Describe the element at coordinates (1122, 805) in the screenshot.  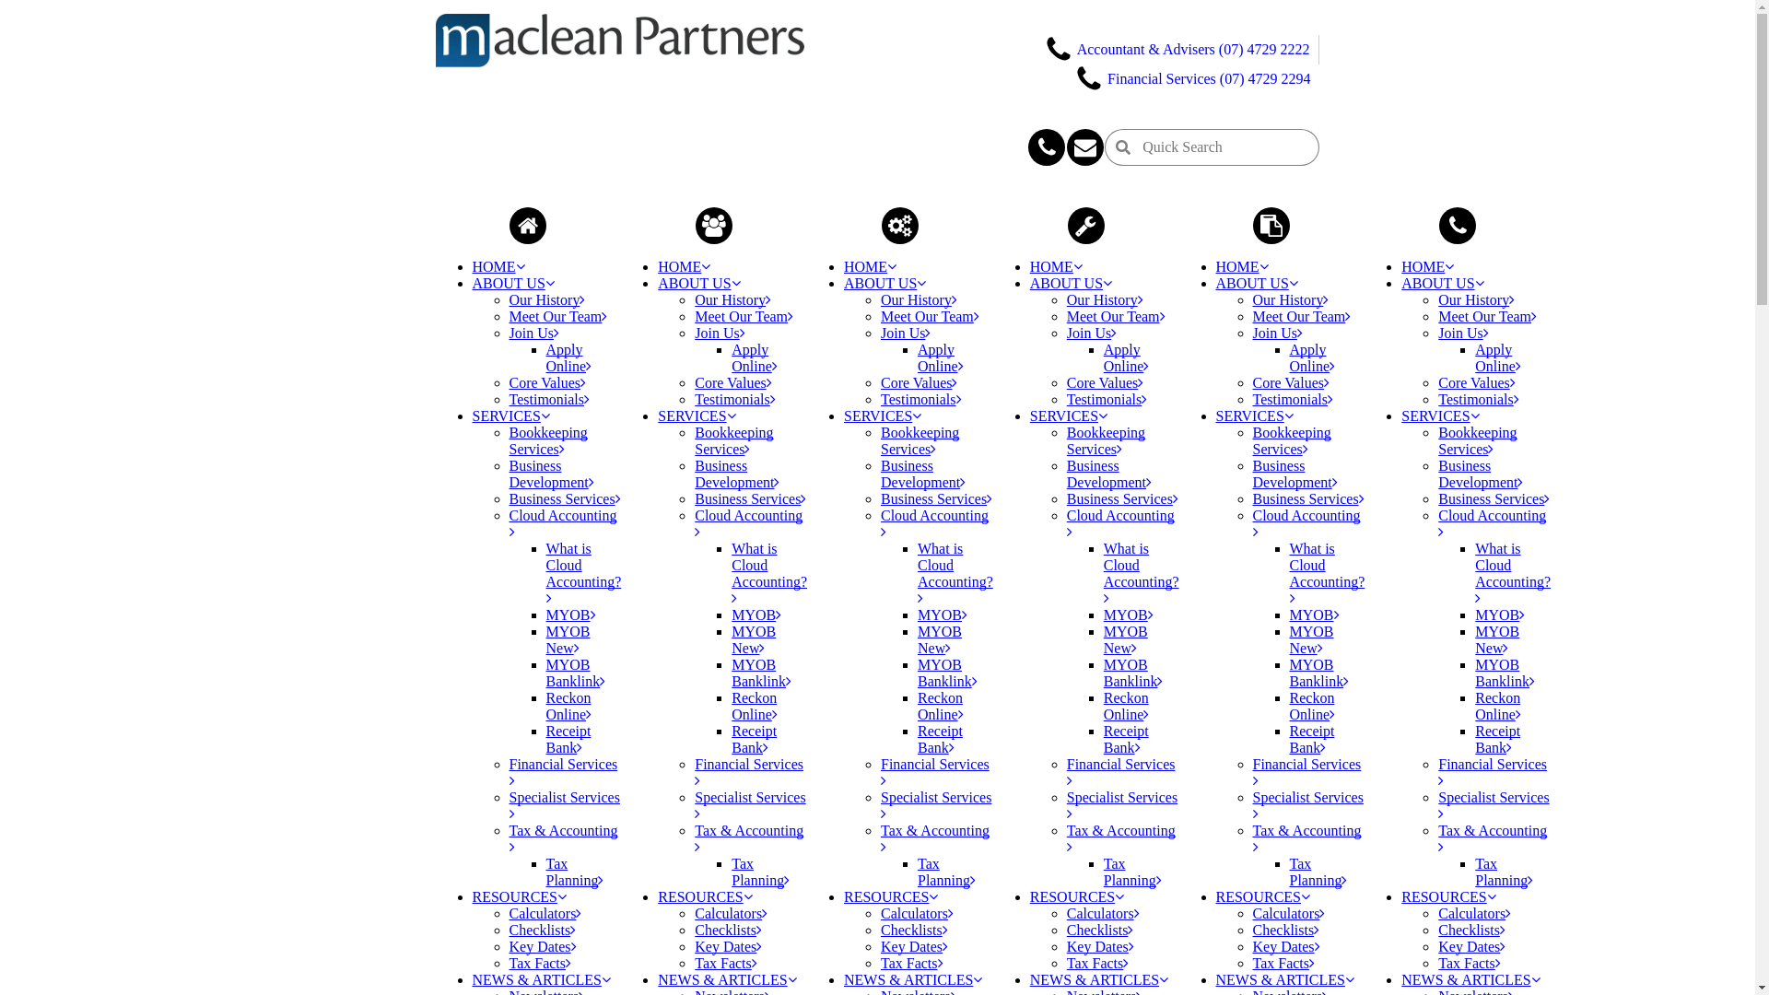
I see `Specialist Services` at that location.